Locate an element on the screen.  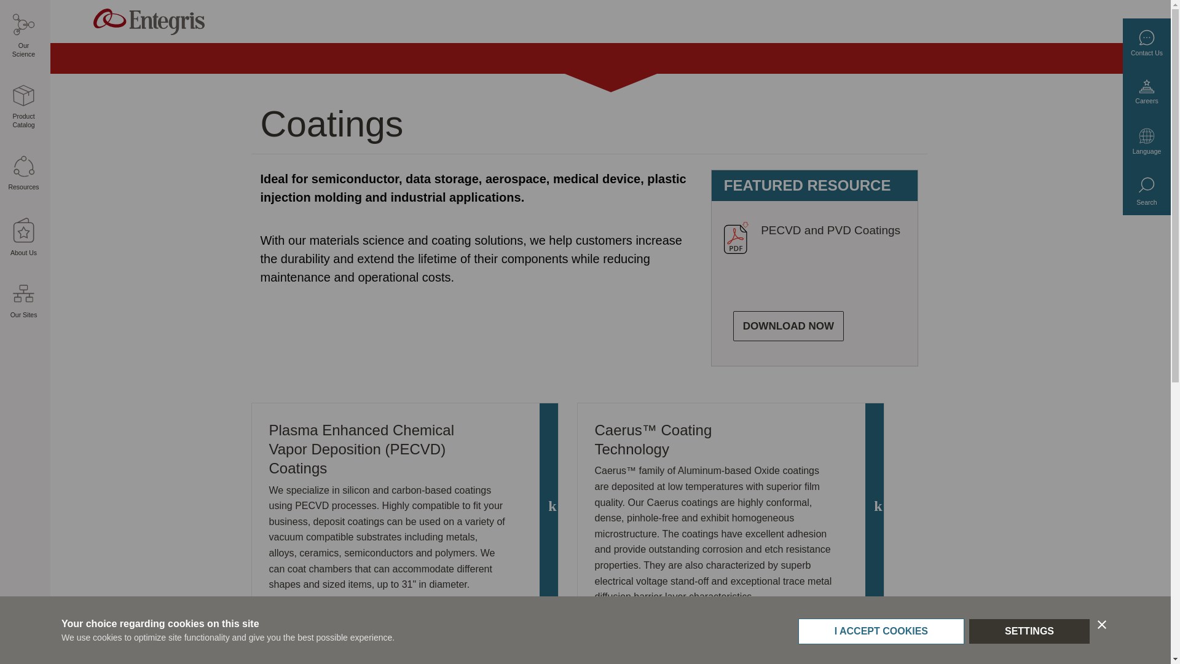
SETTINGS is located at coordinates (1029, 647).